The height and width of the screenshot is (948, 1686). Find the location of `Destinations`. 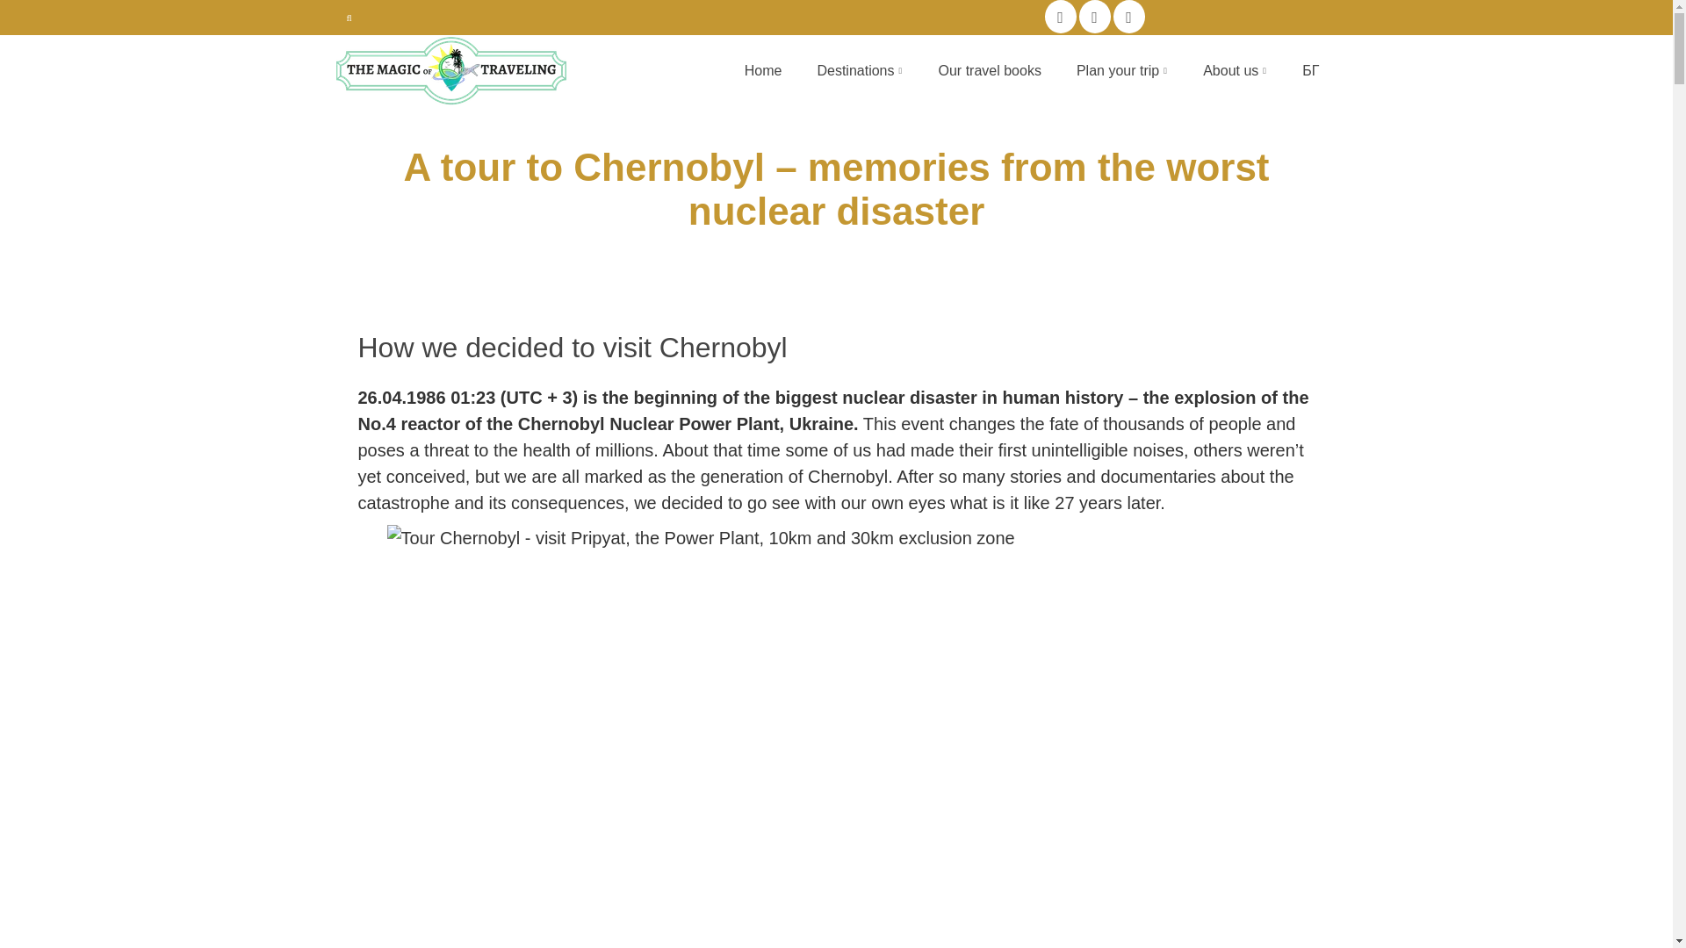

Destinations is located at coordinates (860, 70).